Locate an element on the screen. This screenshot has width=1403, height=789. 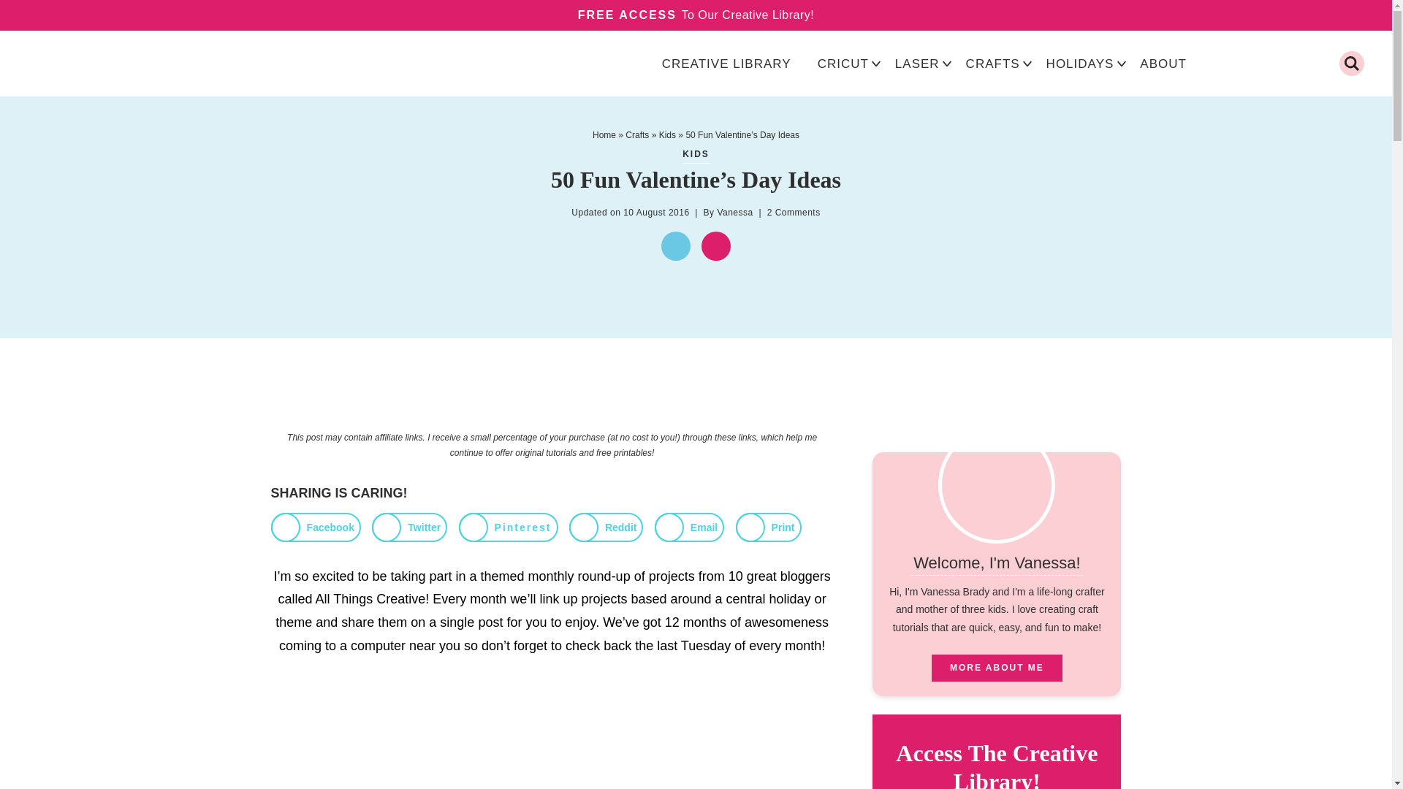
Save to Pinterest is located at coordinates (509, 527).